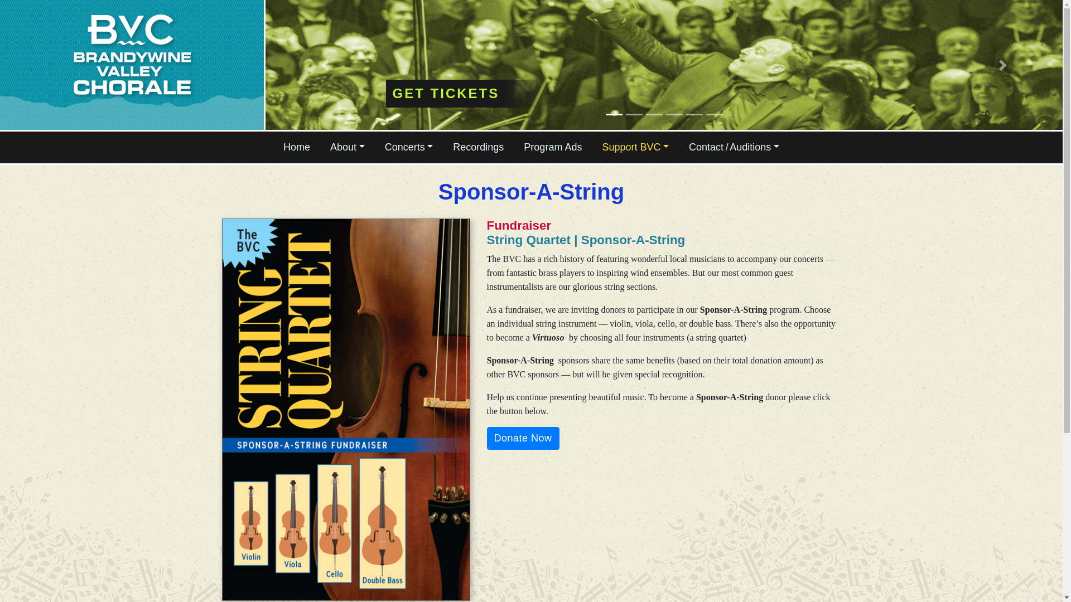 This screenshot has width=1071, height=602. Describe the element at coordinates (635, 147) in the screenshot. I see `Support BVC` at that location.